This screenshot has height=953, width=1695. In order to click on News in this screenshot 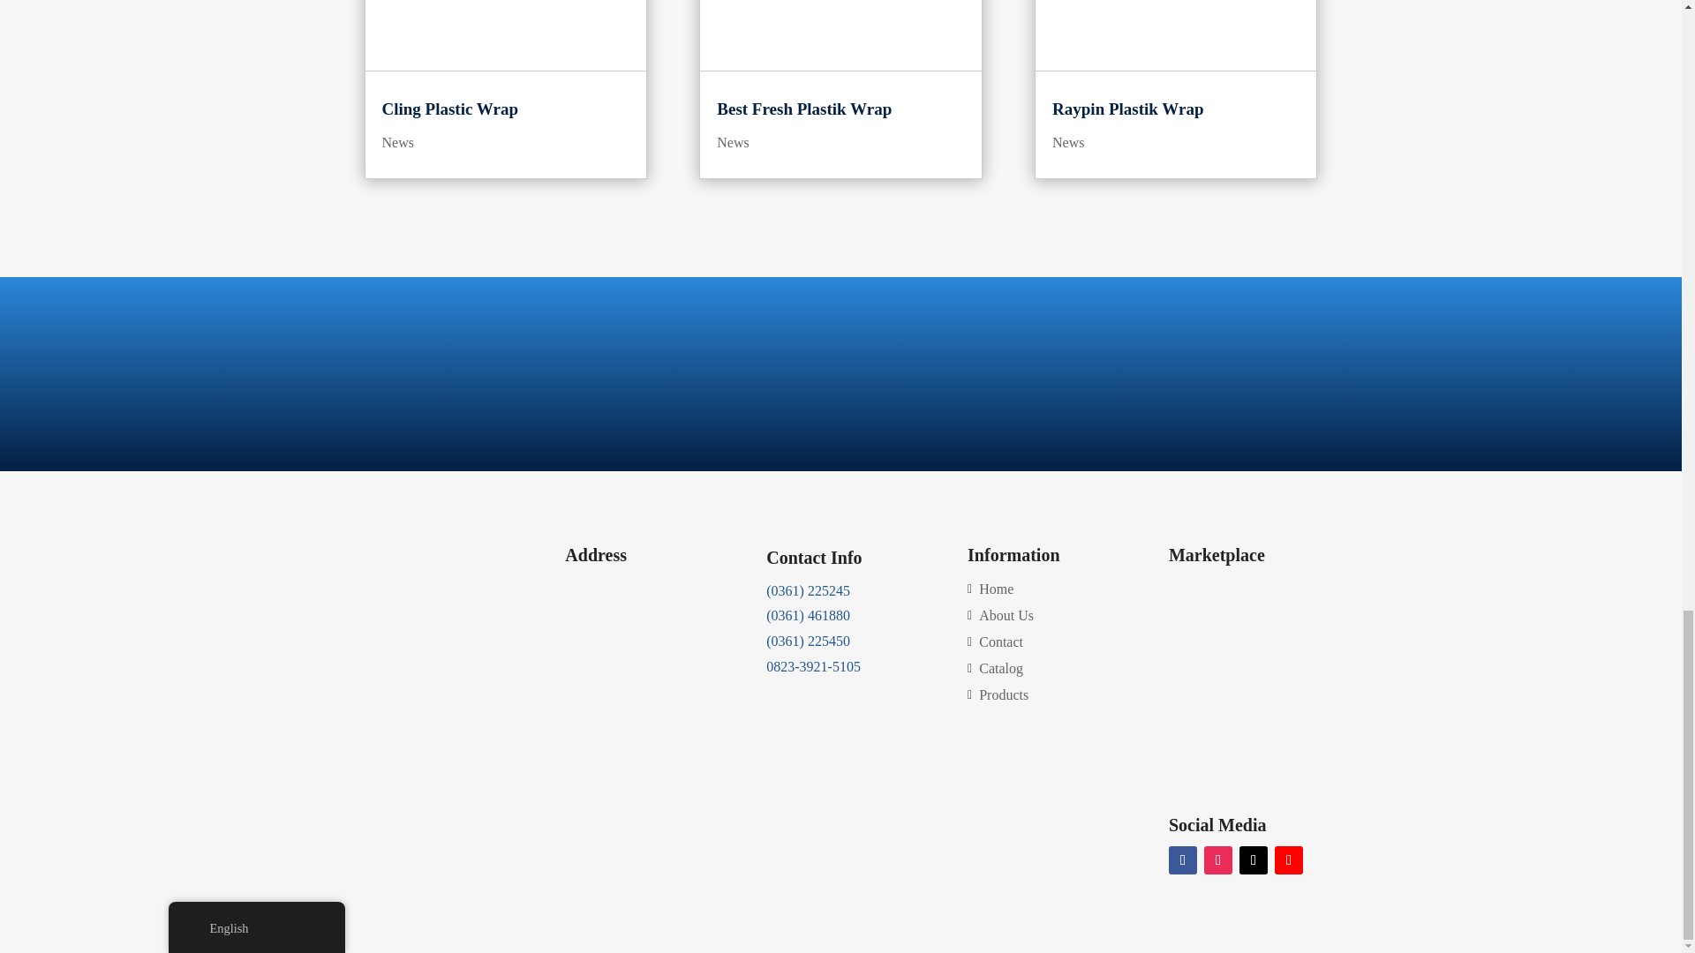, I will do `click(1068, 142)`.